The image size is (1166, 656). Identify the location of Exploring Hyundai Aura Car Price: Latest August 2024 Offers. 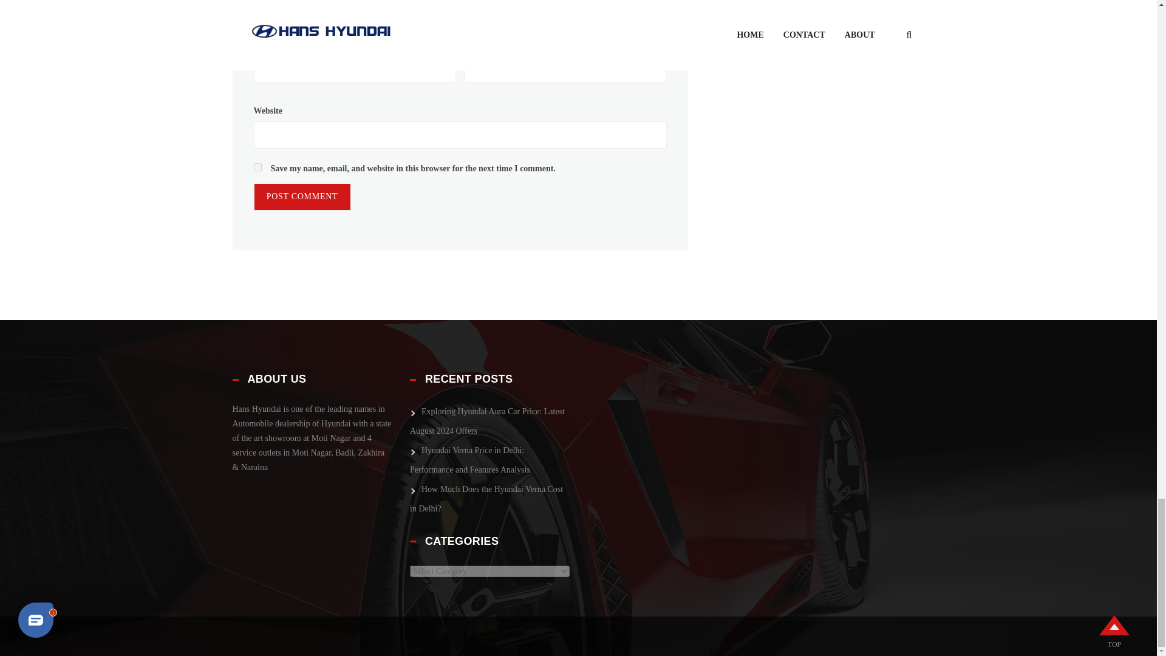
(487, 423).